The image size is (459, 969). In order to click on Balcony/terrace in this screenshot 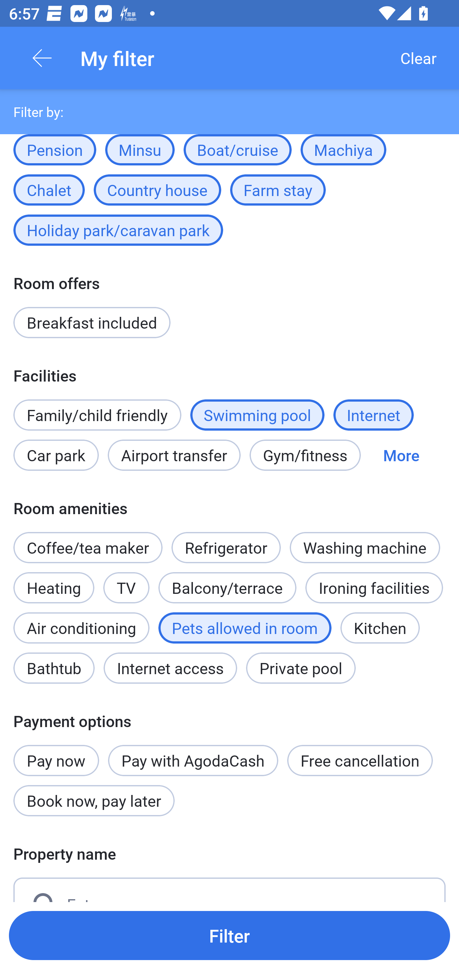, I will do `click(227, 581)`.